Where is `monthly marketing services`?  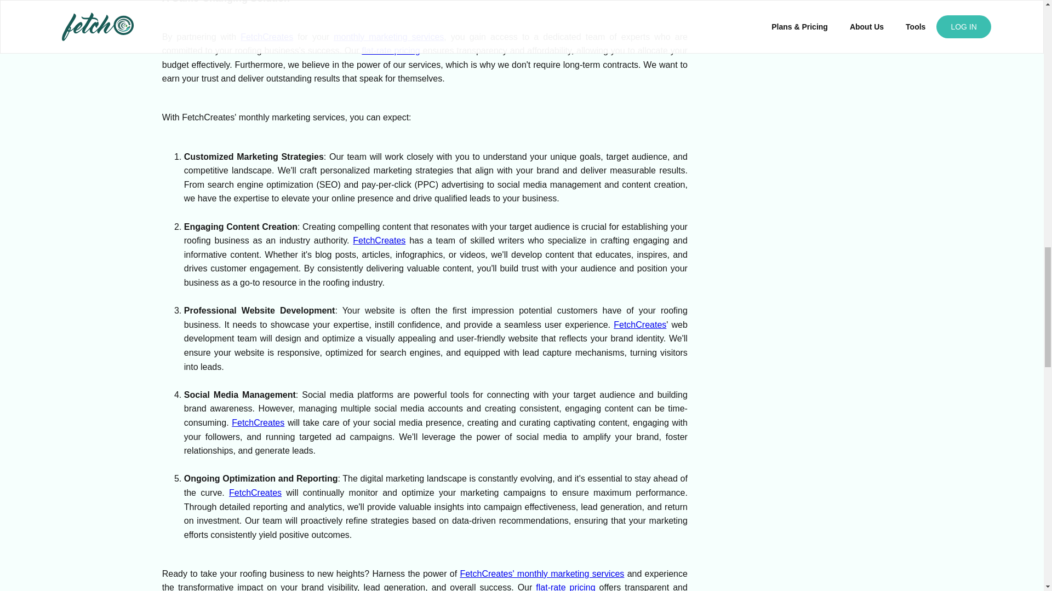 monthly marketing services is located at coordinates (388, 36).